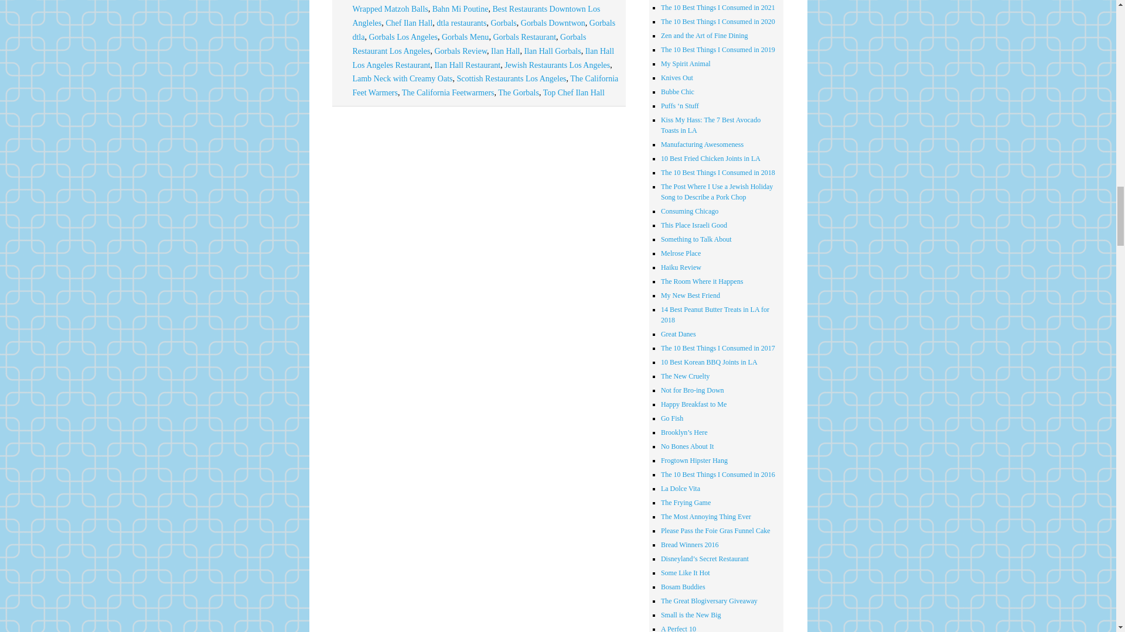  I want to click on Gorbals dtla, so click(483, 30).